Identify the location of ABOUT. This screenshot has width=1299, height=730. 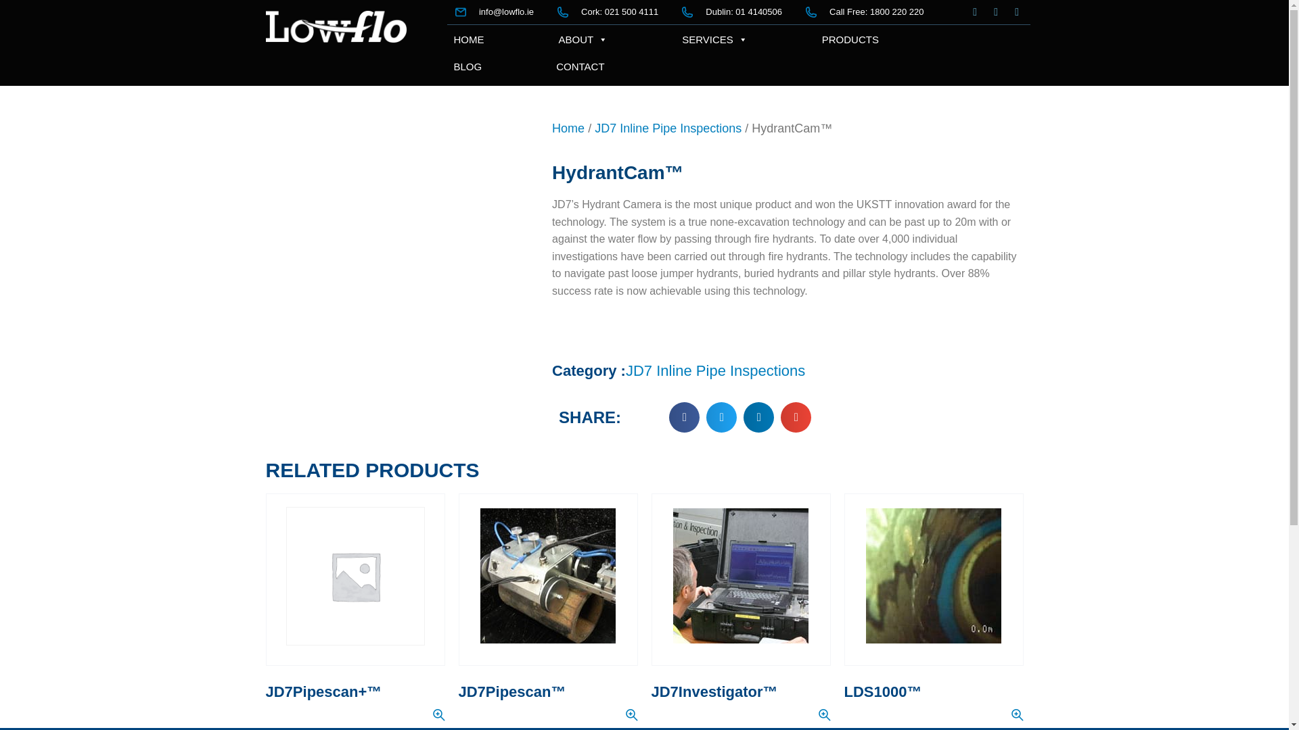
(583, 38).